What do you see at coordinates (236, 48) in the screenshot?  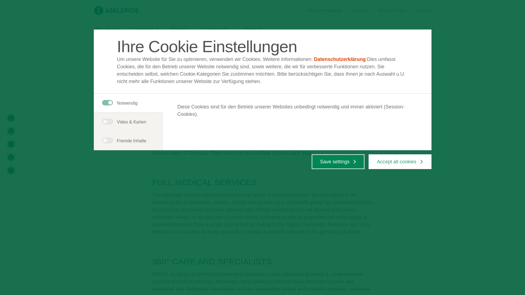 I see `Medical Excellence` at bounding box center [236, 48].